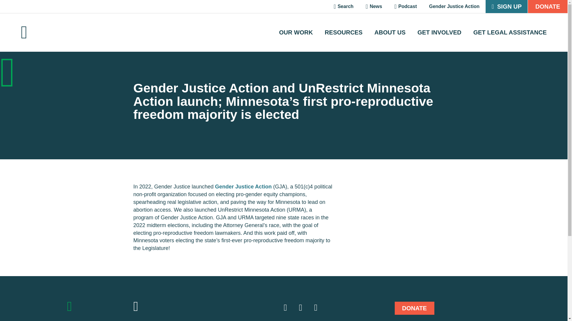 This screenshot has height=321, width=572. Describe the element at coordinates (344, 7) in the screenshot. I see `Search` at that location.